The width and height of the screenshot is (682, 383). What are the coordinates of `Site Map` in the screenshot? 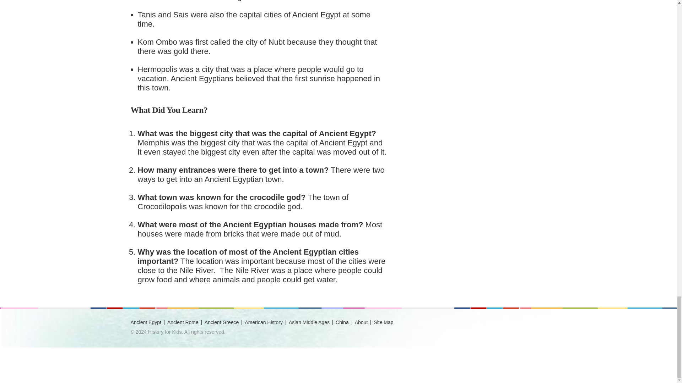 It's located at (384, 322).